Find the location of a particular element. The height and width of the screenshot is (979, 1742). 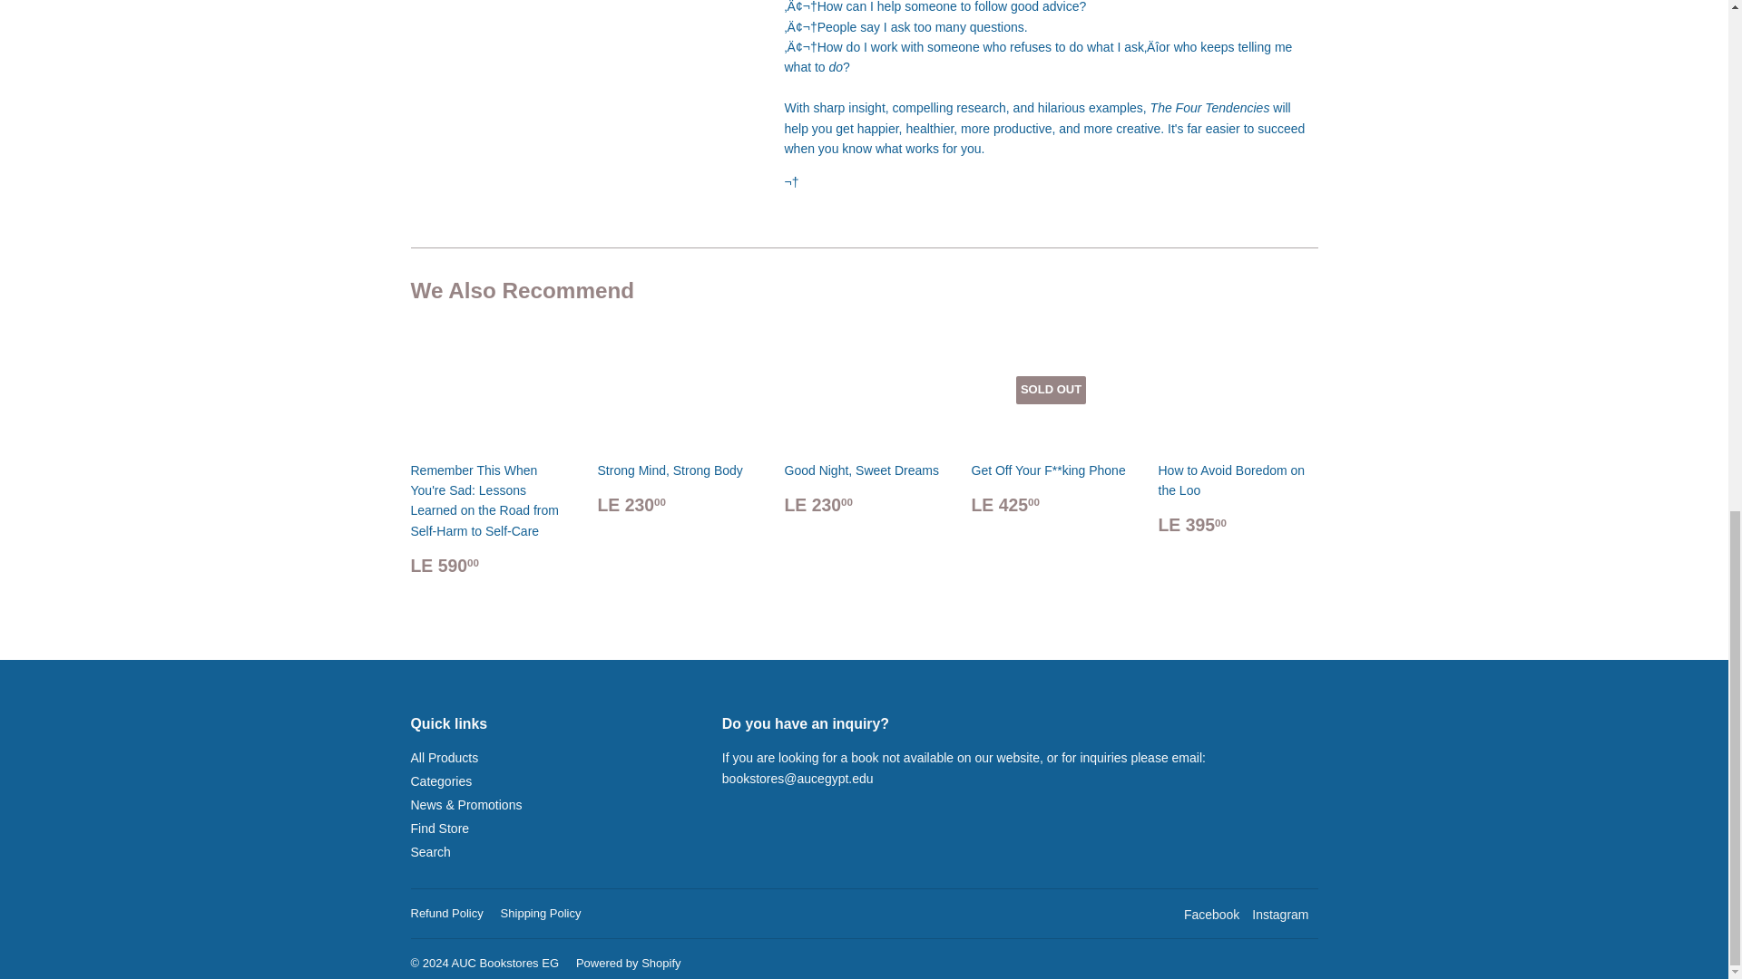

Shipping Policy is located at coordinates (541, 914).